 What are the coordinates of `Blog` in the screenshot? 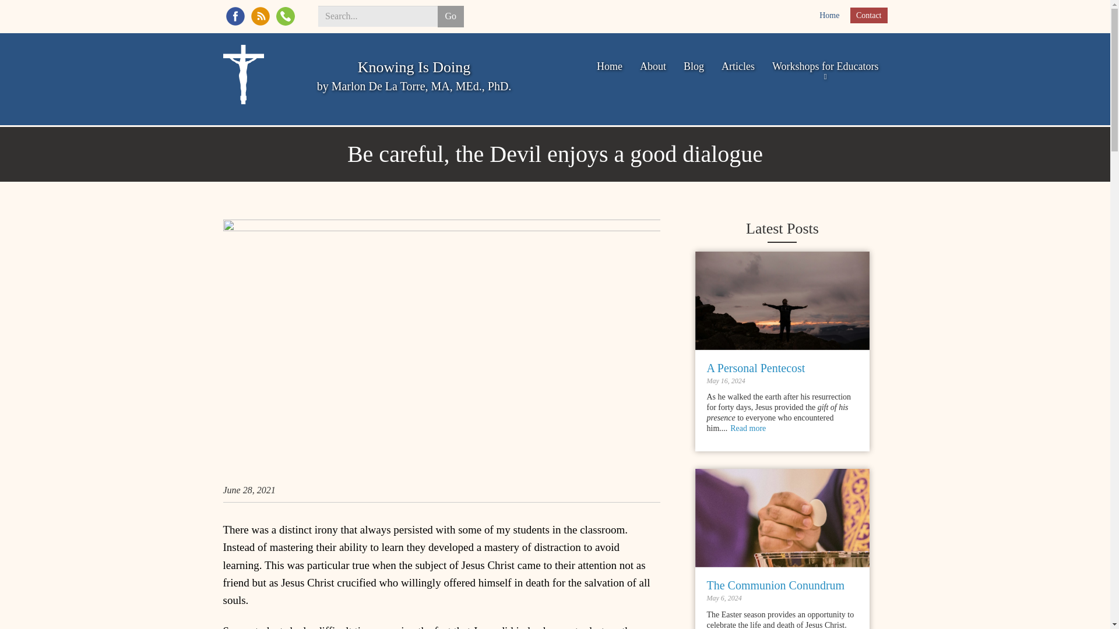 It's located at (260, 16).